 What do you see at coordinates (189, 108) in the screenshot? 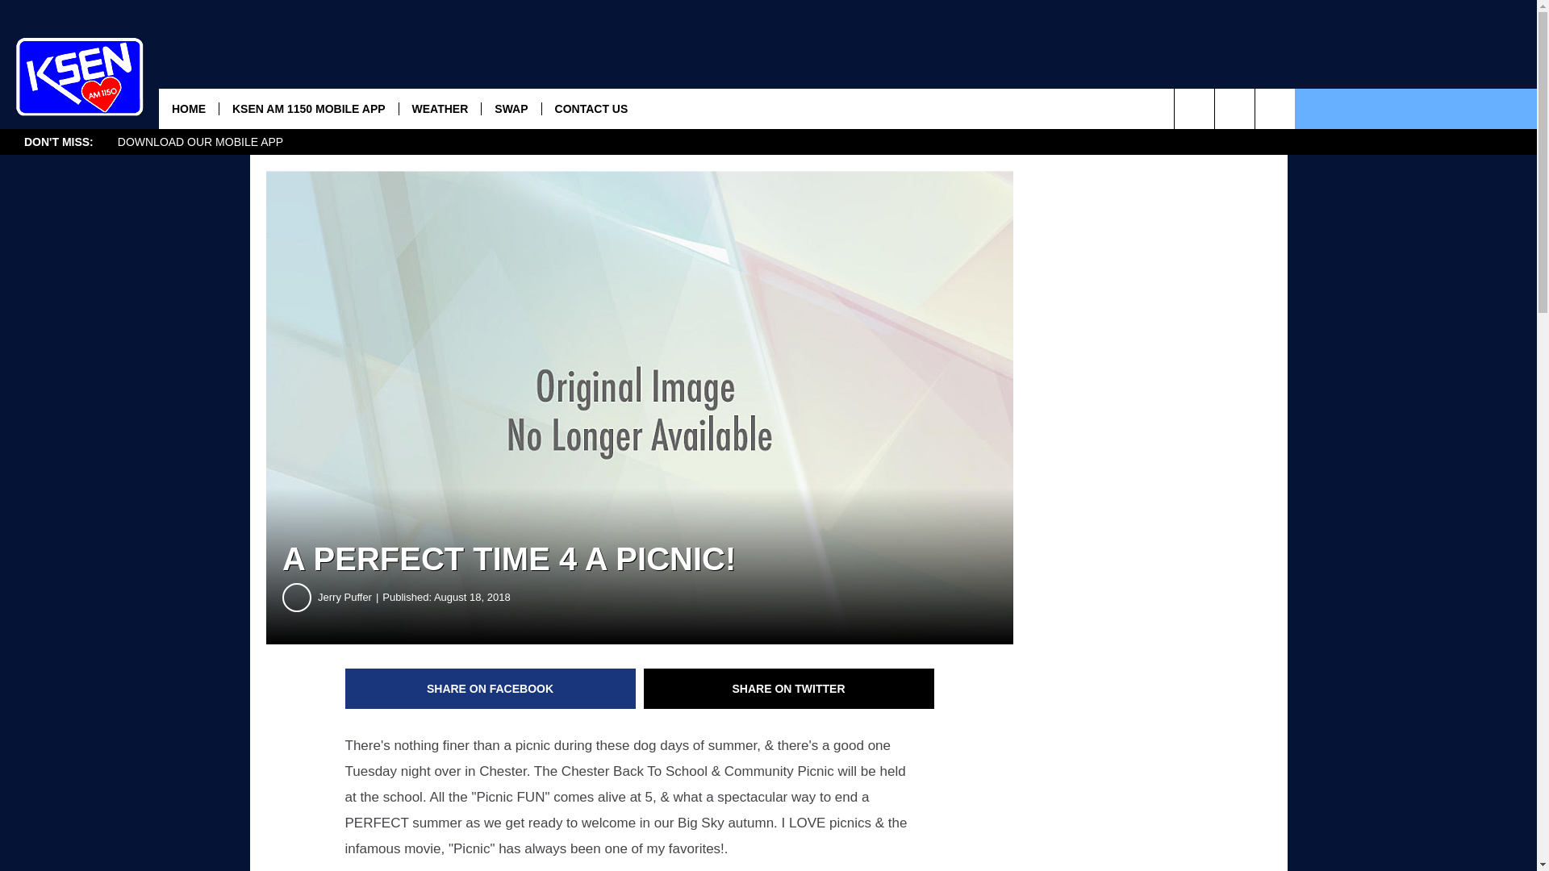
I see `HOME` at bounding box center [189, 108].